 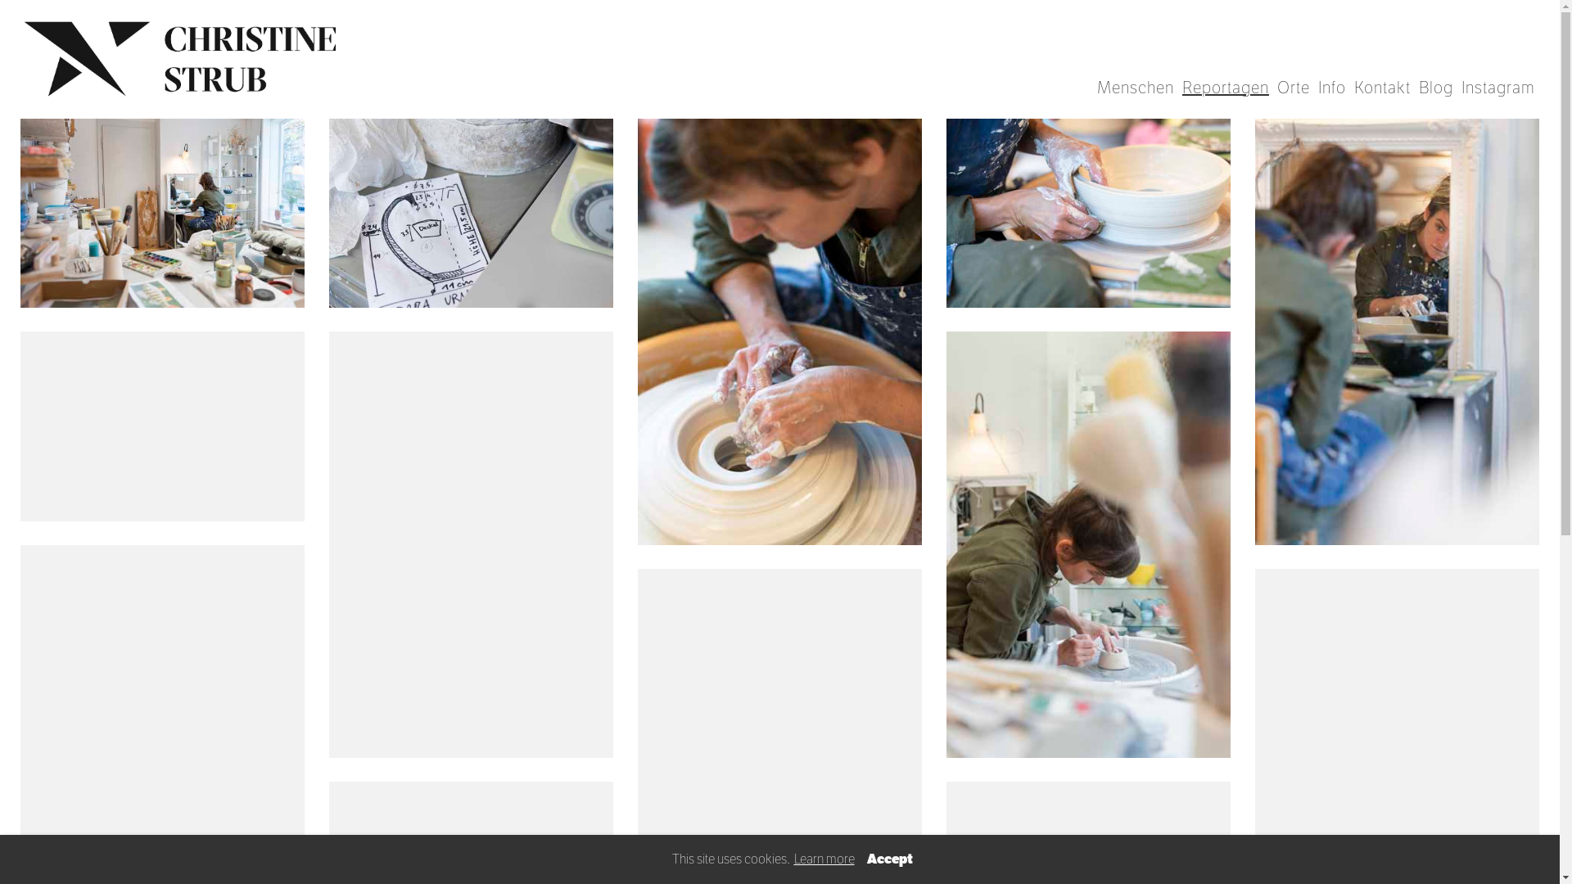 What do you see at coordinates (1436, 88) in the screenshot?
I see `Blog` at bounding box center [1436, 88].